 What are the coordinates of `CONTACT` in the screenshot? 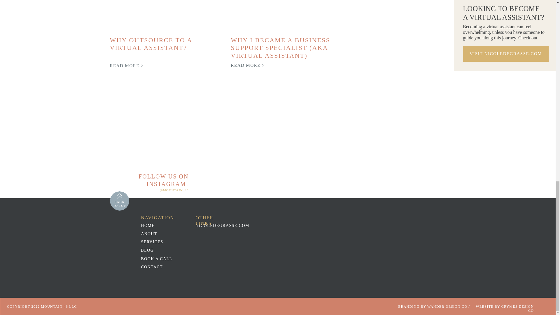 It's located at (159, 268).